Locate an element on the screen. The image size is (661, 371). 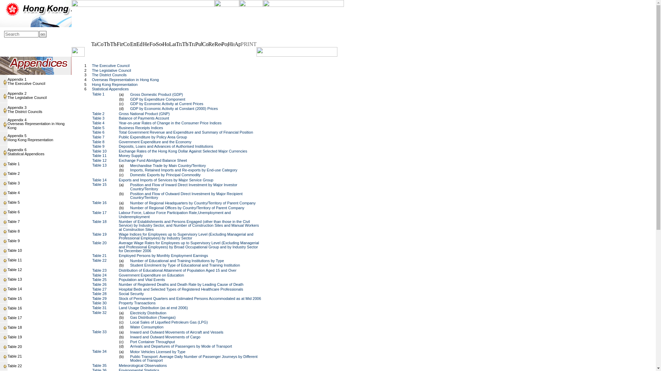
Table 17 is located at coordinates (14, 347).